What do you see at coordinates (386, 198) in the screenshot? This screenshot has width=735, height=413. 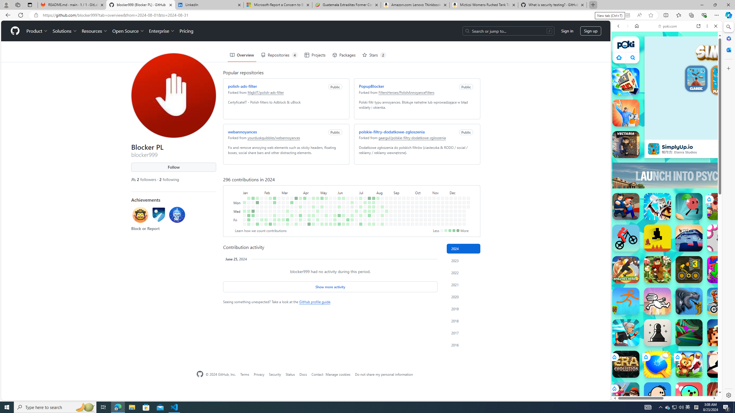 I see `No contributions on August 18th.` at bounding box center [386, 198].